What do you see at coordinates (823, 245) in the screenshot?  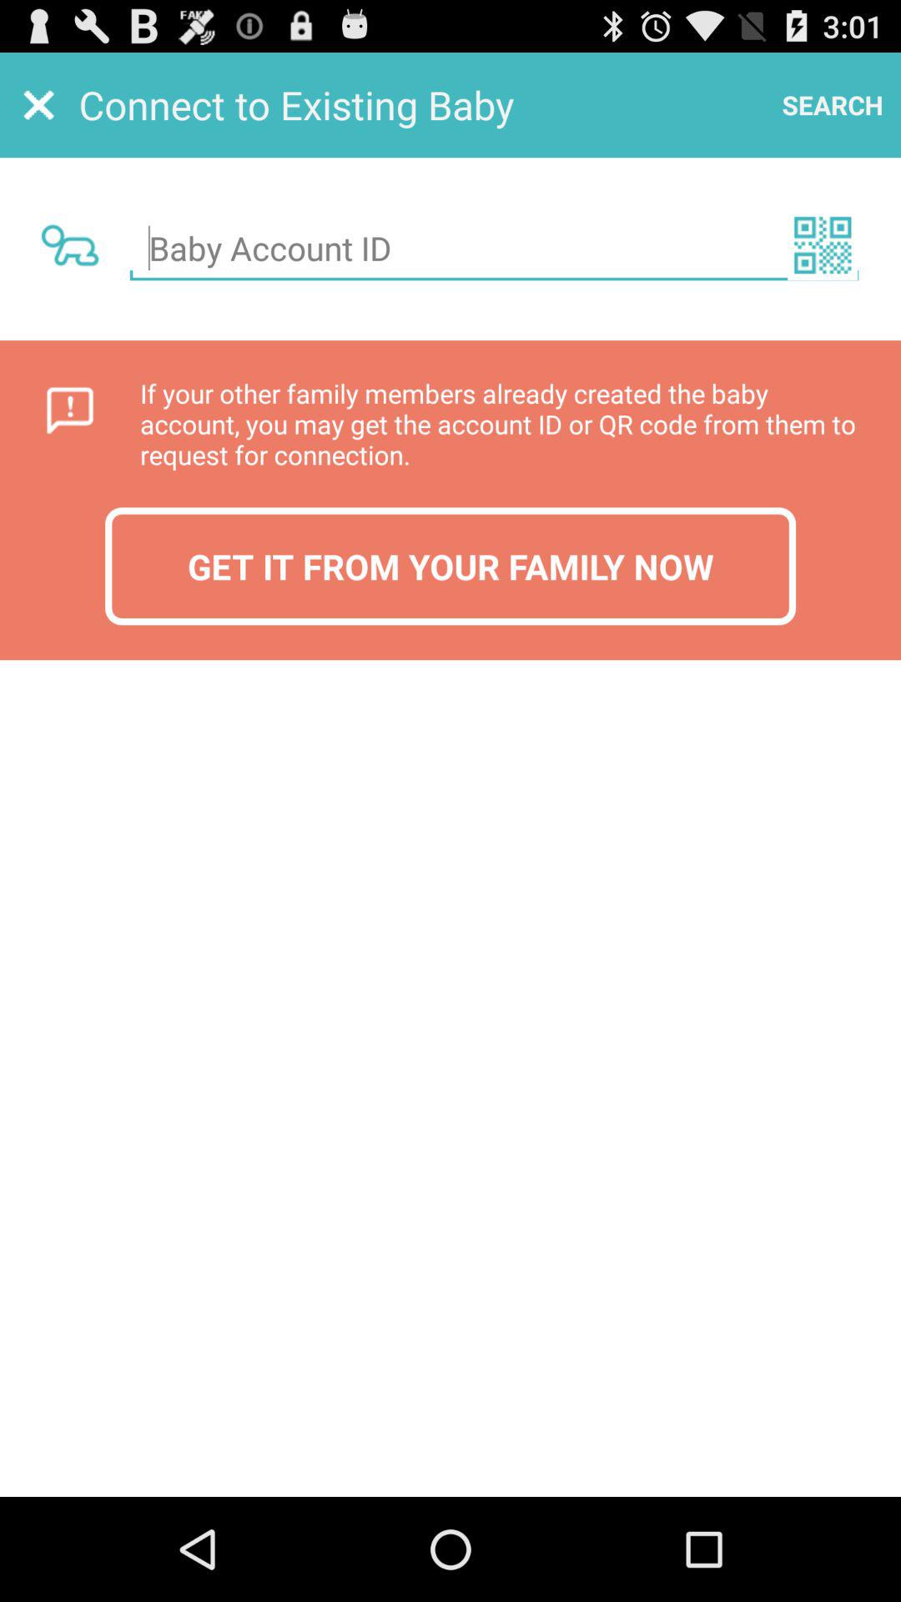 I see `scan qr code` at bounding box center [823, 245].